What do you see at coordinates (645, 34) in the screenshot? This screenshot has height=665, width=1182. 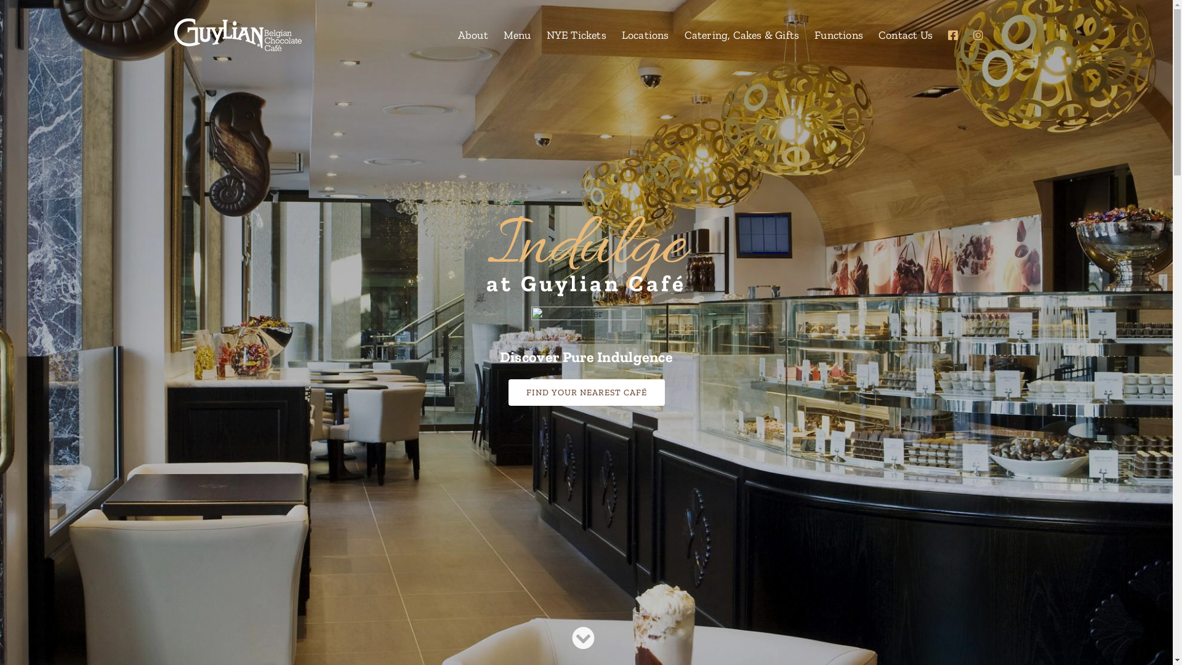 I see `Locations` at bounding box center [645, 34].